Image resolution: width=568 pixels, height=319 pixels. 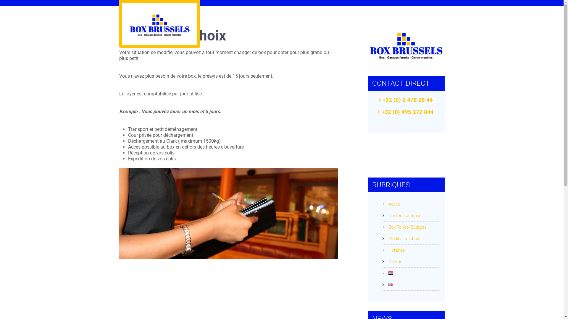 What do you see at coordinates (392, 204) in the screenshot?
I see `Accueil` at bounding box center [392, 204].